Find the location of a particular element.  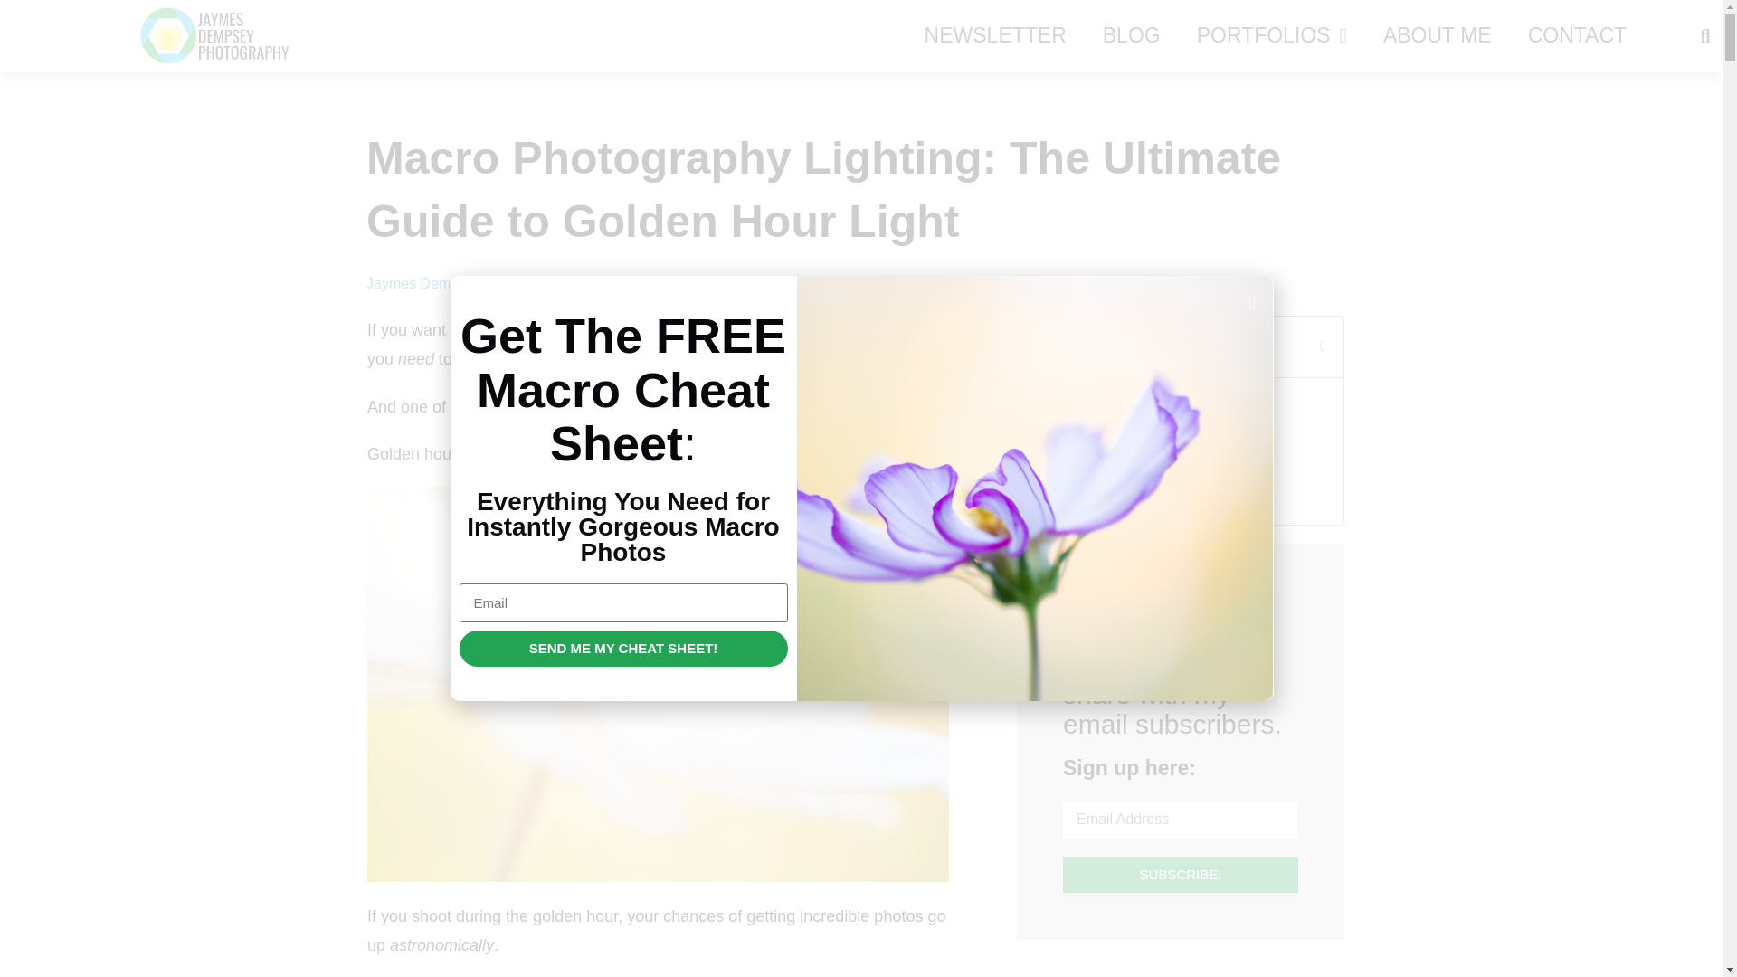

macro photography lighting is located at coordinates (673, 407).